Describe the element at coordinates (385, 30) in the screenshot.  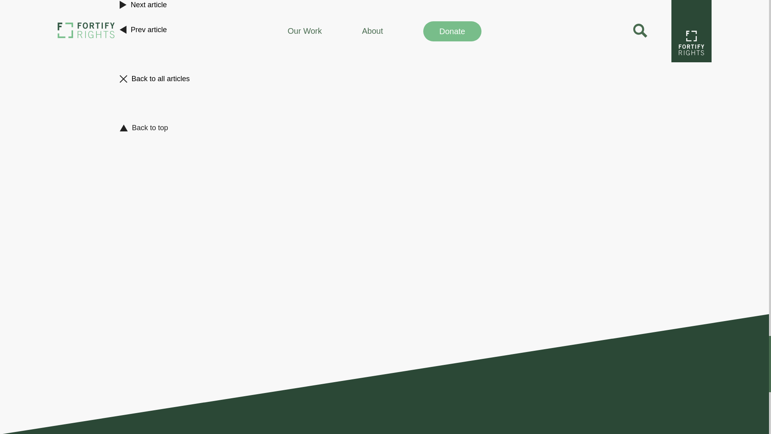
I see `Prev article` at that location.